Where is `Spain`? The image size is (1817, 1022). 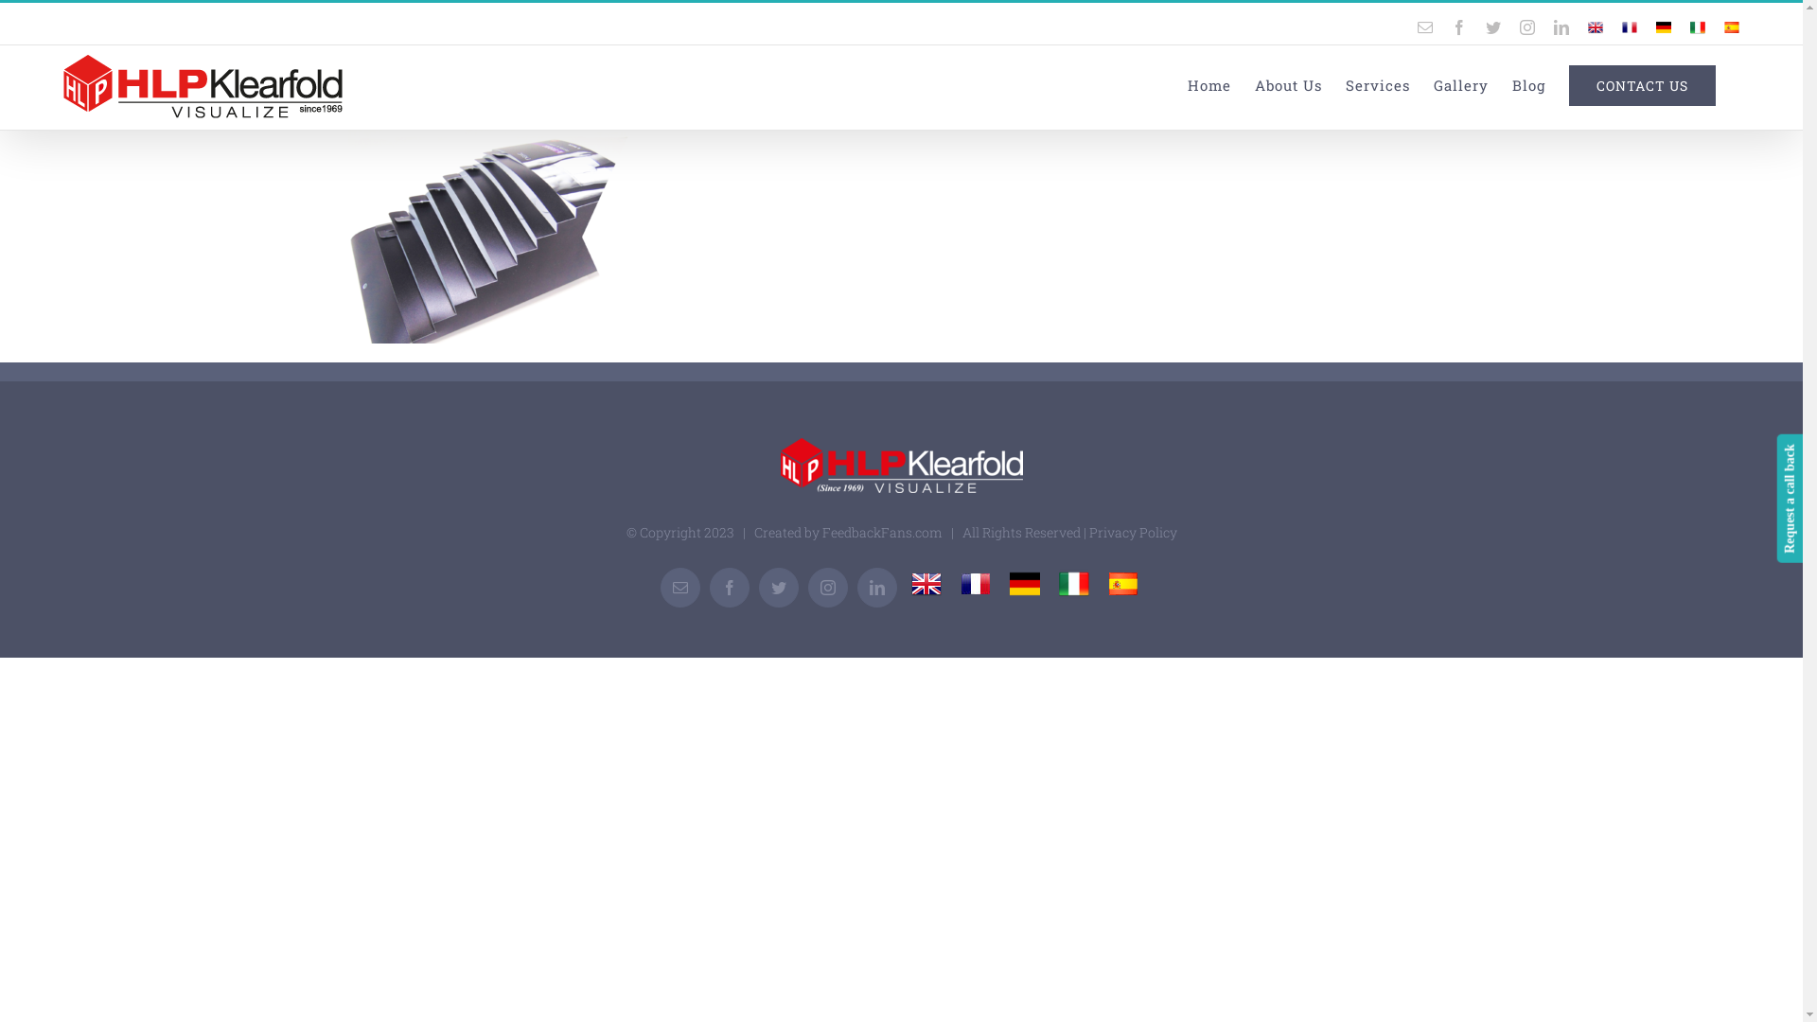
Spain is located at coordinates (1123, 584).